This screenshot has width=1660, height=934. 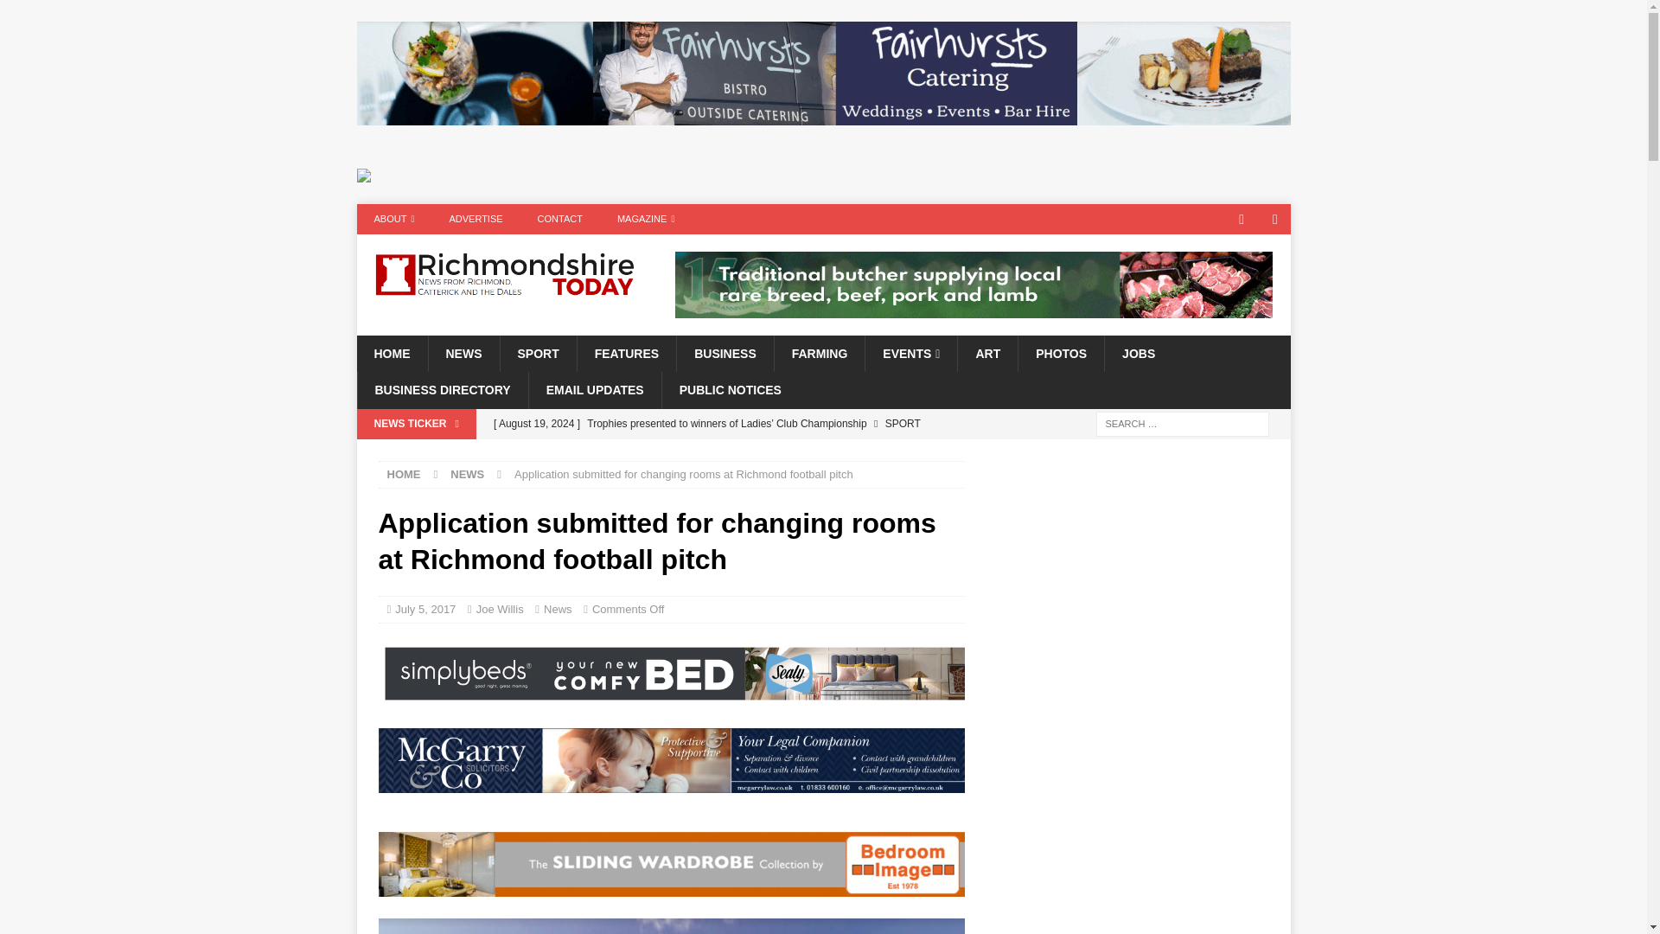 I want to click on EVENTS, so click(x=911, y=353).